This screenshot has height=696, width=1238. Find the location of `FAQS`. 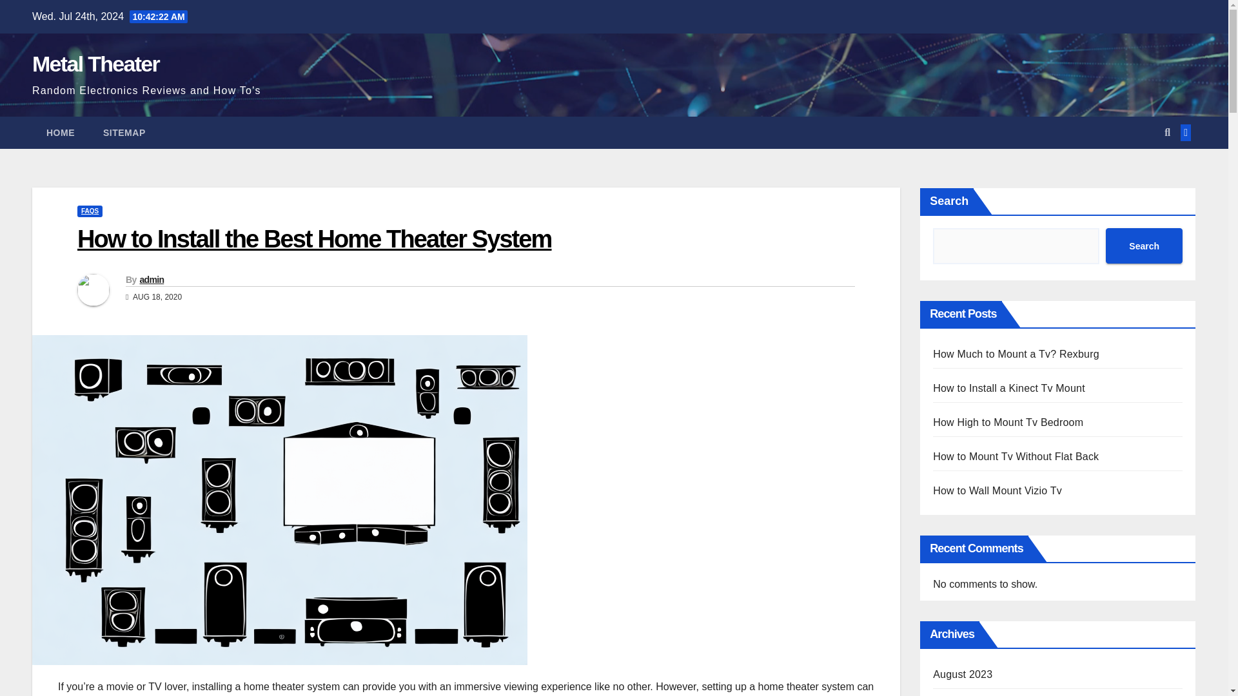

FAQS is located at coordinates (90, 211).